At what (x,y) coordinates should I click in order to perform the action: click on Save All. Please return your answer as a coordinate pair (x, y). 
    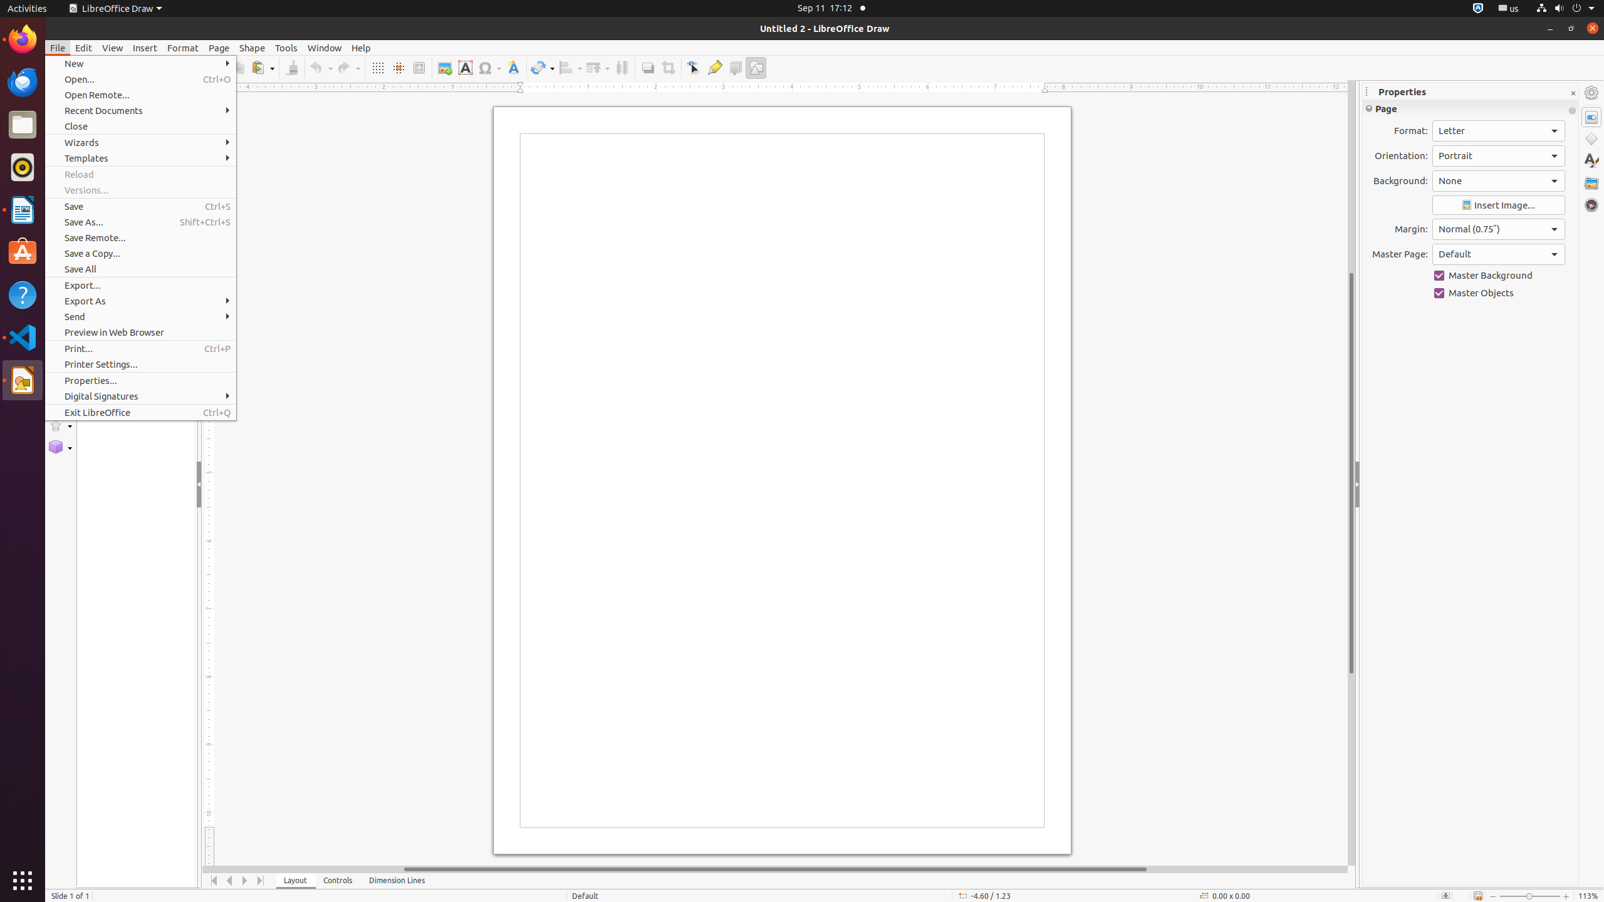
    Looking at the image, I should click on (140, 269).